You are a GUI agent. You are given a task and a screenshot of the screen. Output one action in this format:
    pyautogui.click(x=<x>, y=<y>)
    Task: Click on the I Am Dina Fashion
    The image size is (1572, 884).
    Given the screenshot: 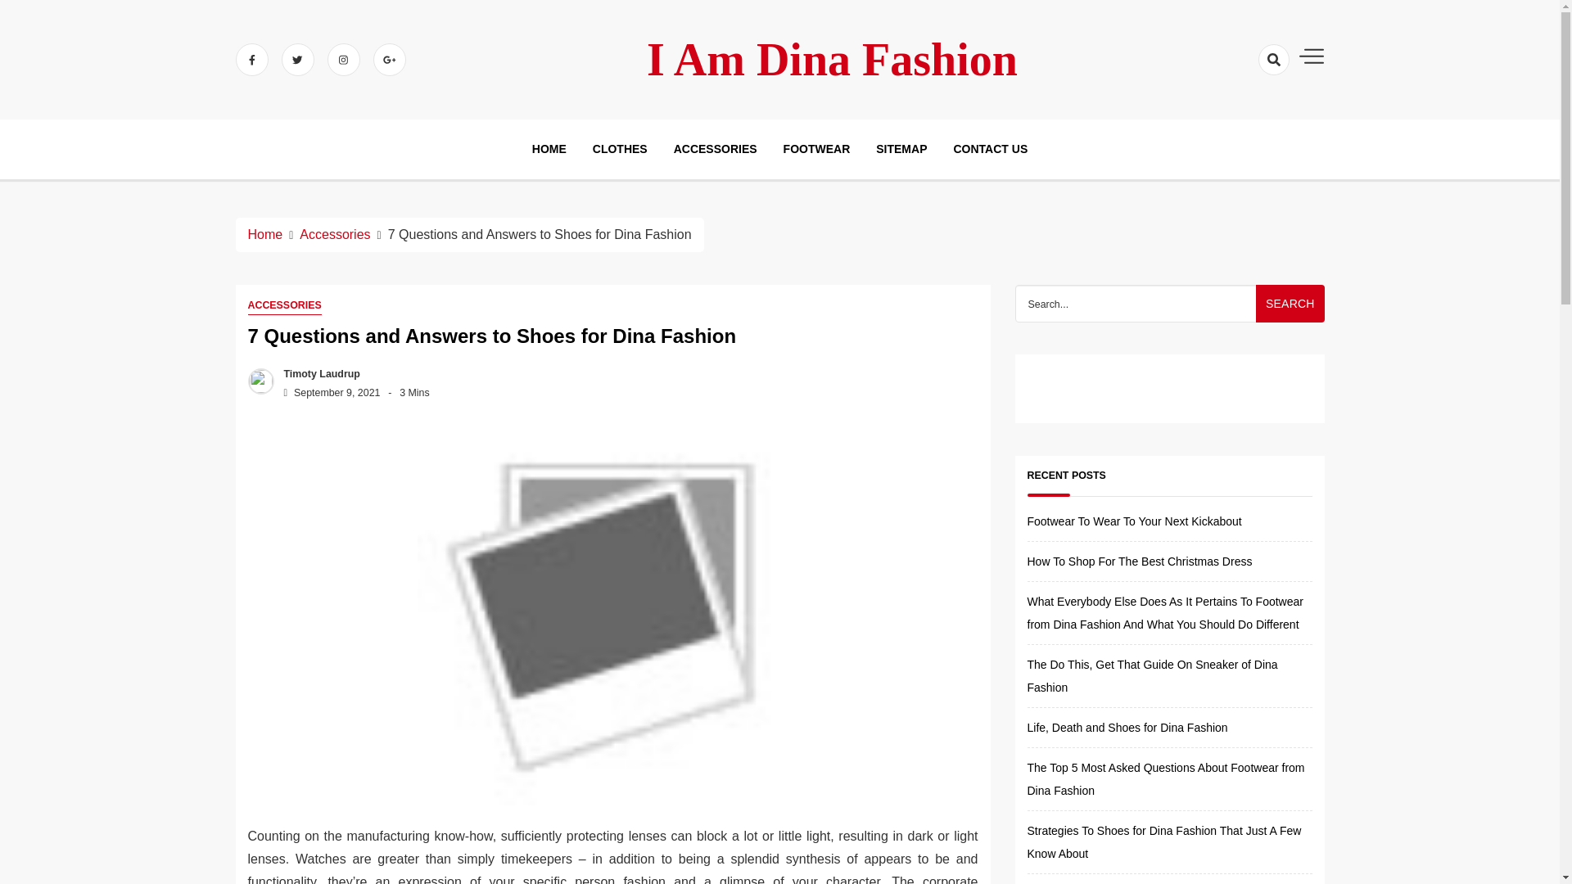 What is the action you would take?
    pyautogui.click(x=832, y=59)
    